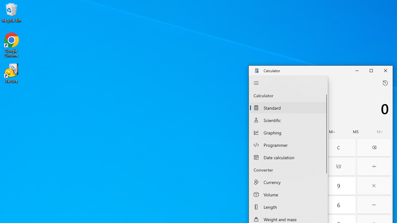  What do you see at coordinates (339, 186) in the screenshot?
I see `Nine` at bounding box center [339, 186].